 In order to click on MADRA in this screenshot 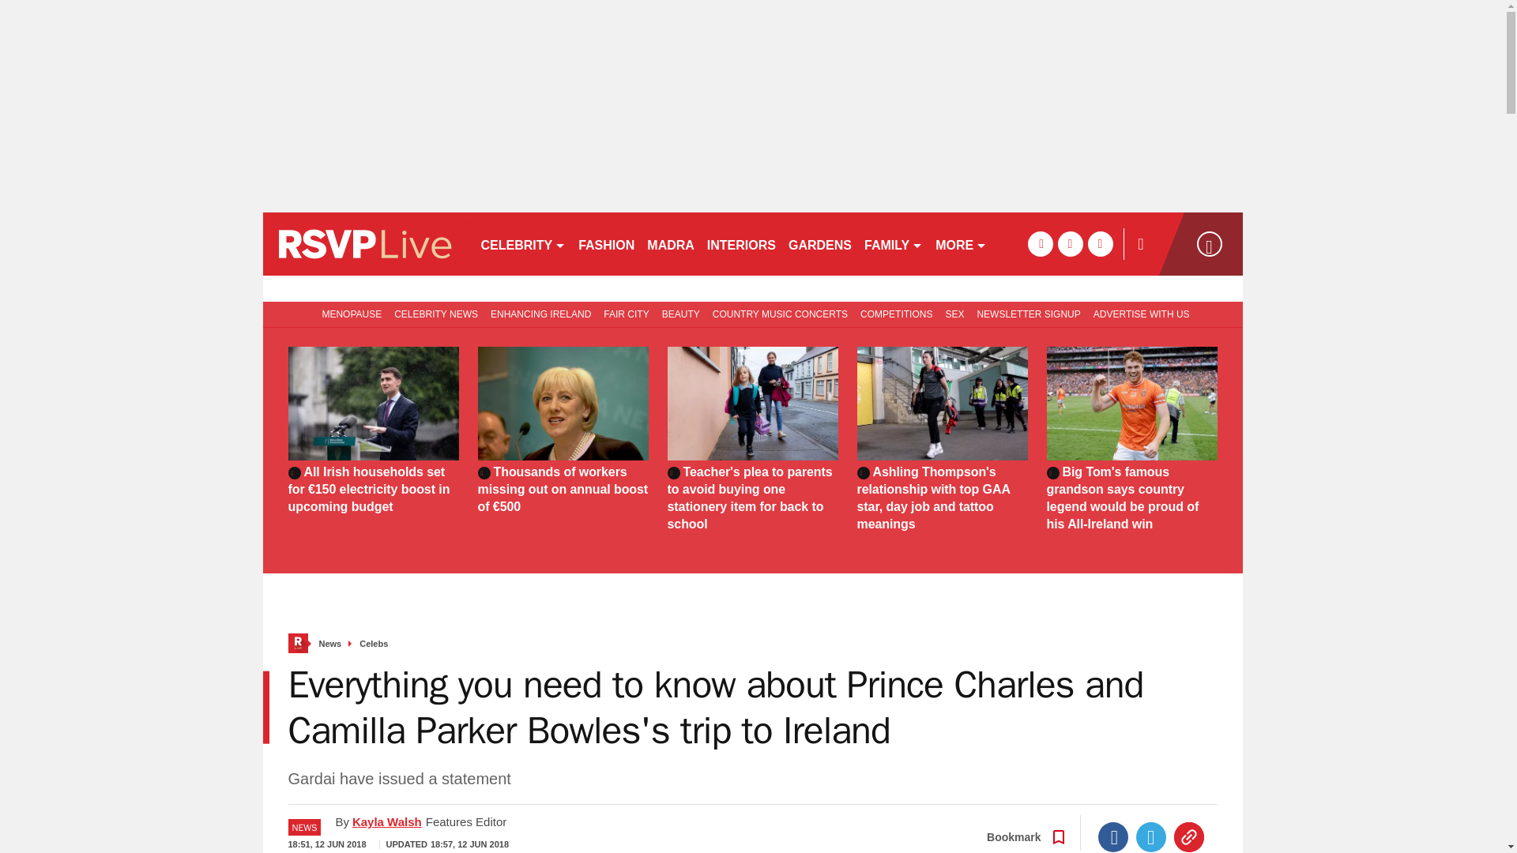, I will do `click(670, 243)`.